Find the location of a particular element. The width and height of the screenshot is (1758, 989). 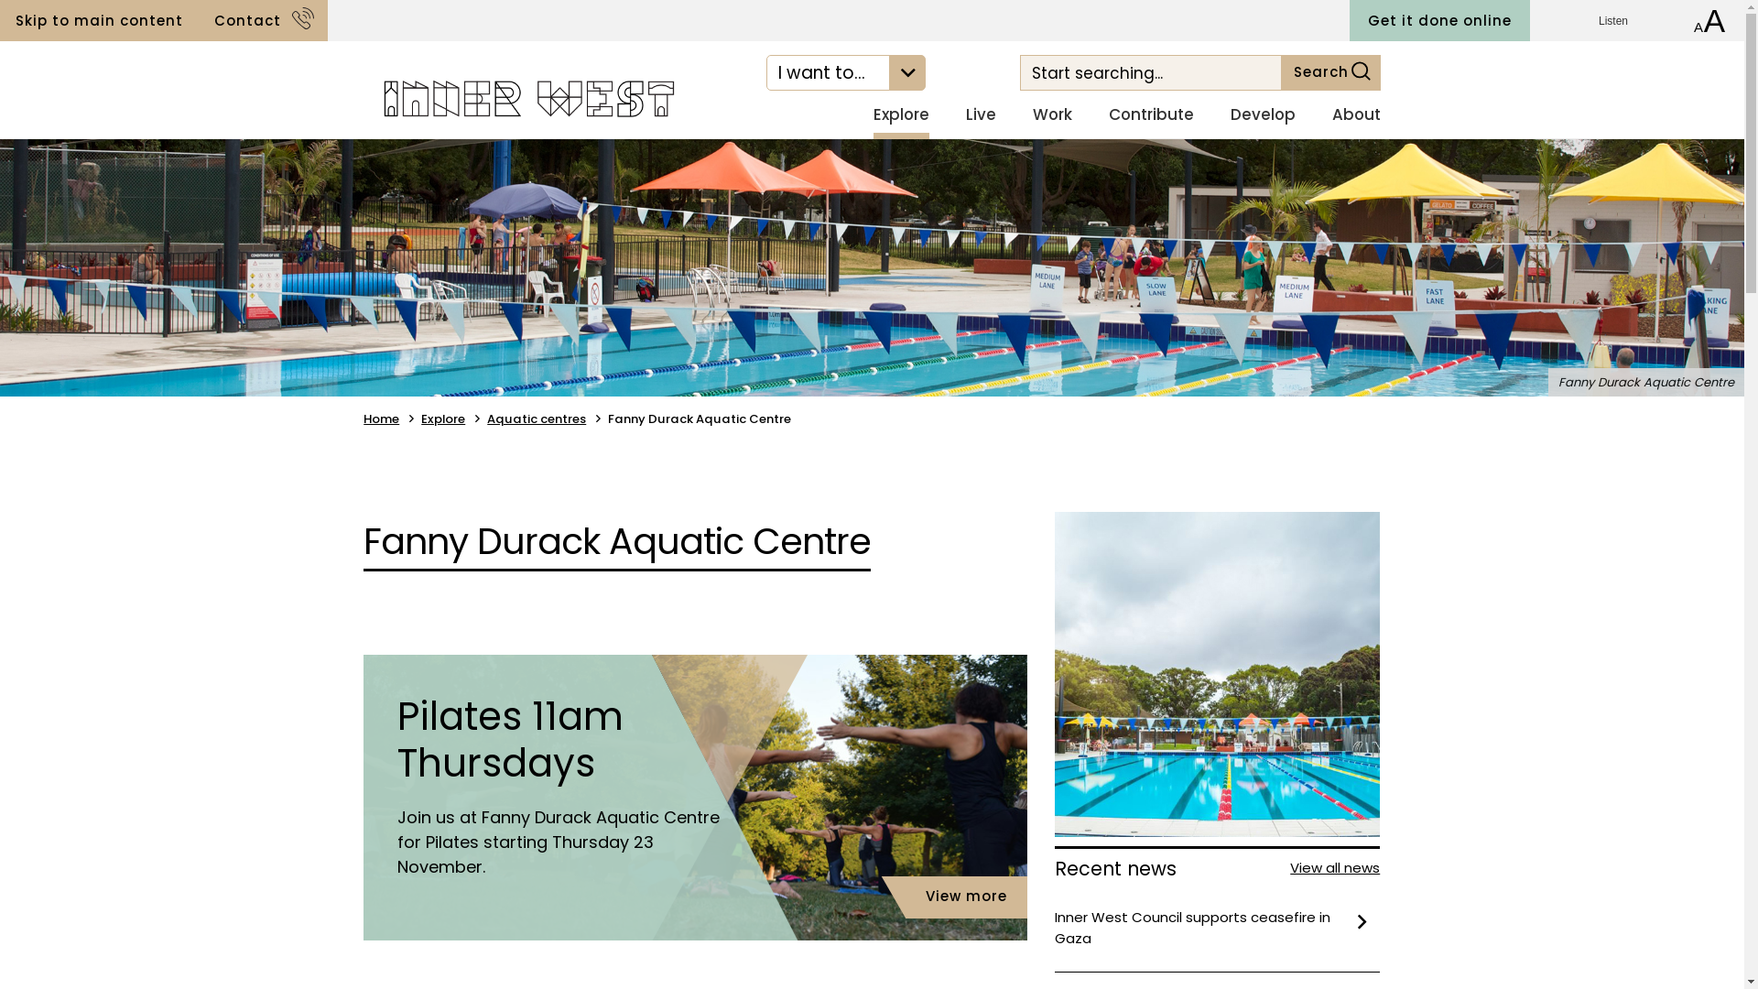

Navigate to home page is located at coordinates (525, 95).